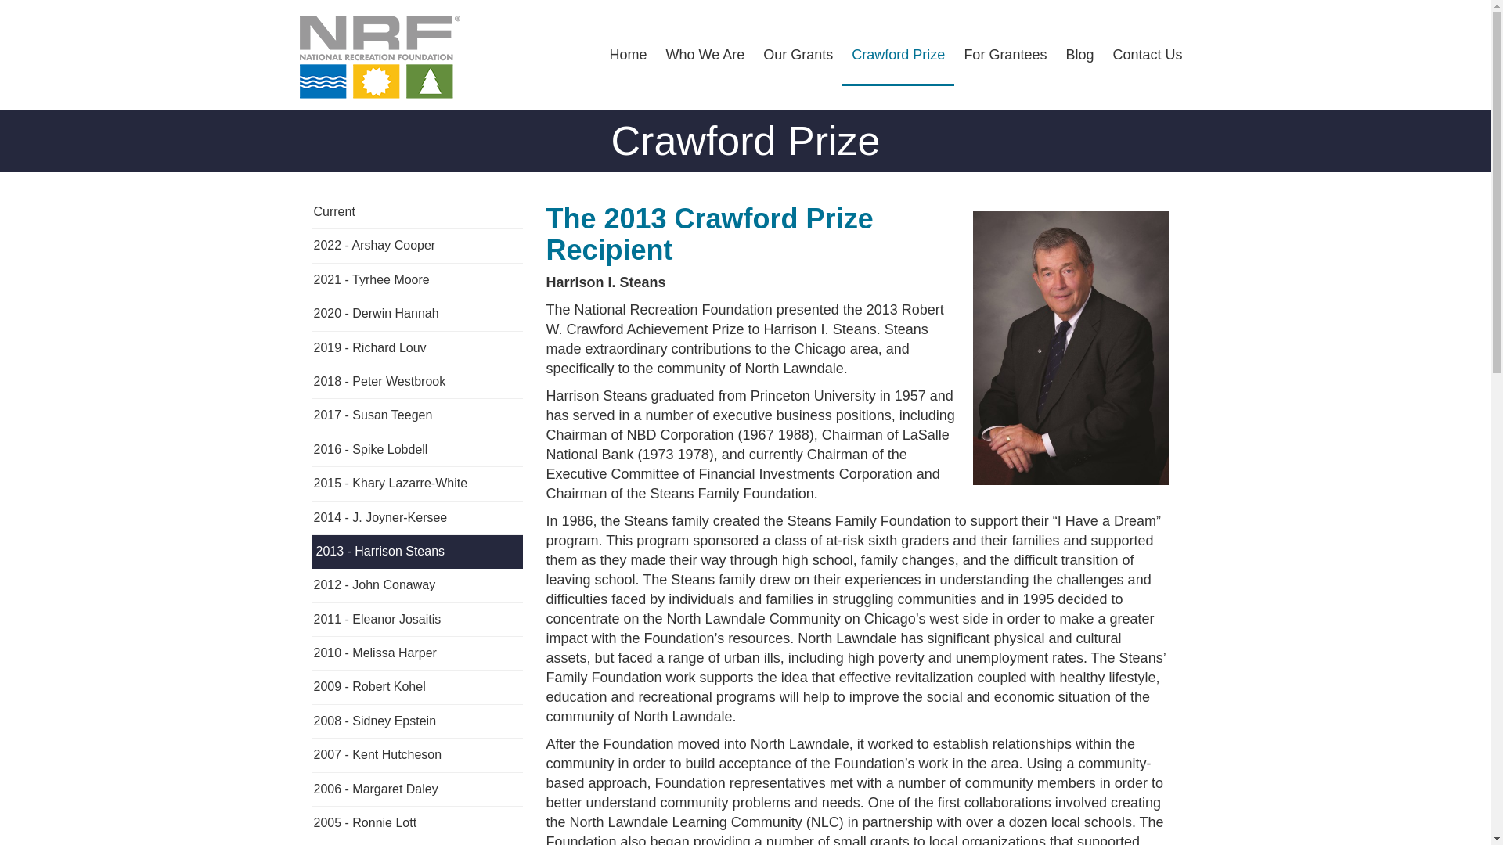 The width and height of the screenshot is (1503, 845). What do you see at coordinates (416, 518) in the screenshot?
I see `2014 - J. Joyner-Kersee` at bounding box center [416, 518].